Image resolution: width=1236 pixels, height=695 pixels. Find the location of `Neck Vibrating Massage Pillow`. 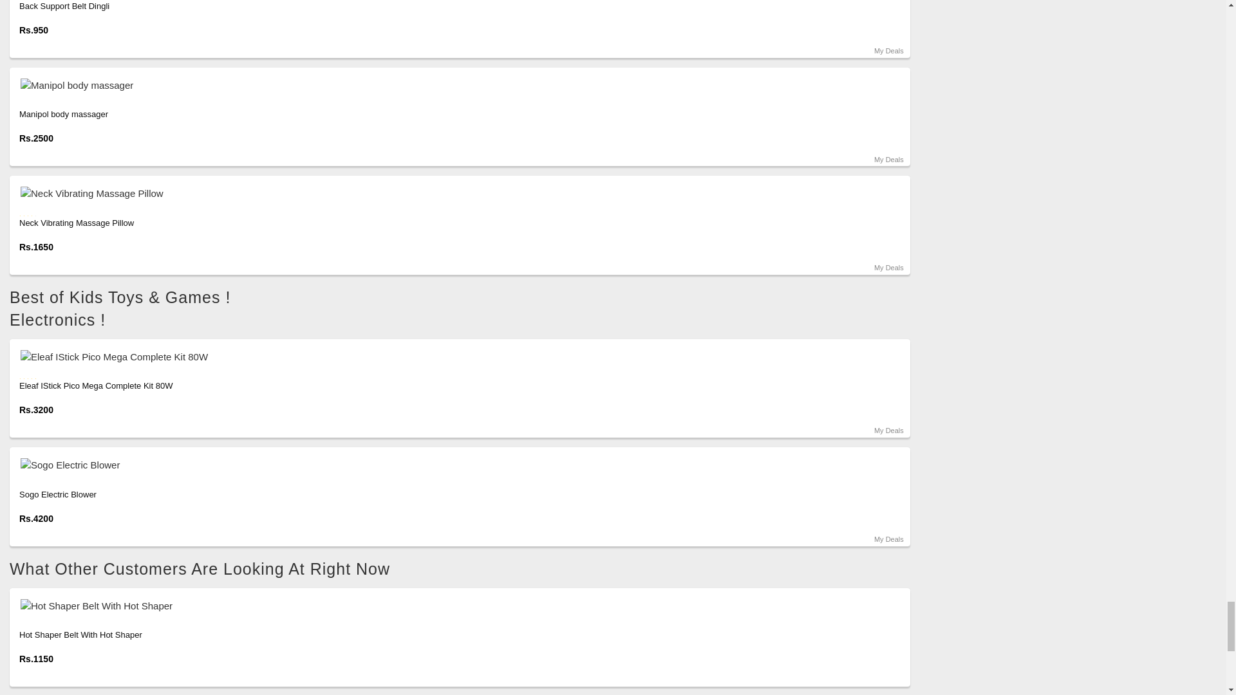

Neck Vibrating Massage Pillow is located at coordinates (460, 193).